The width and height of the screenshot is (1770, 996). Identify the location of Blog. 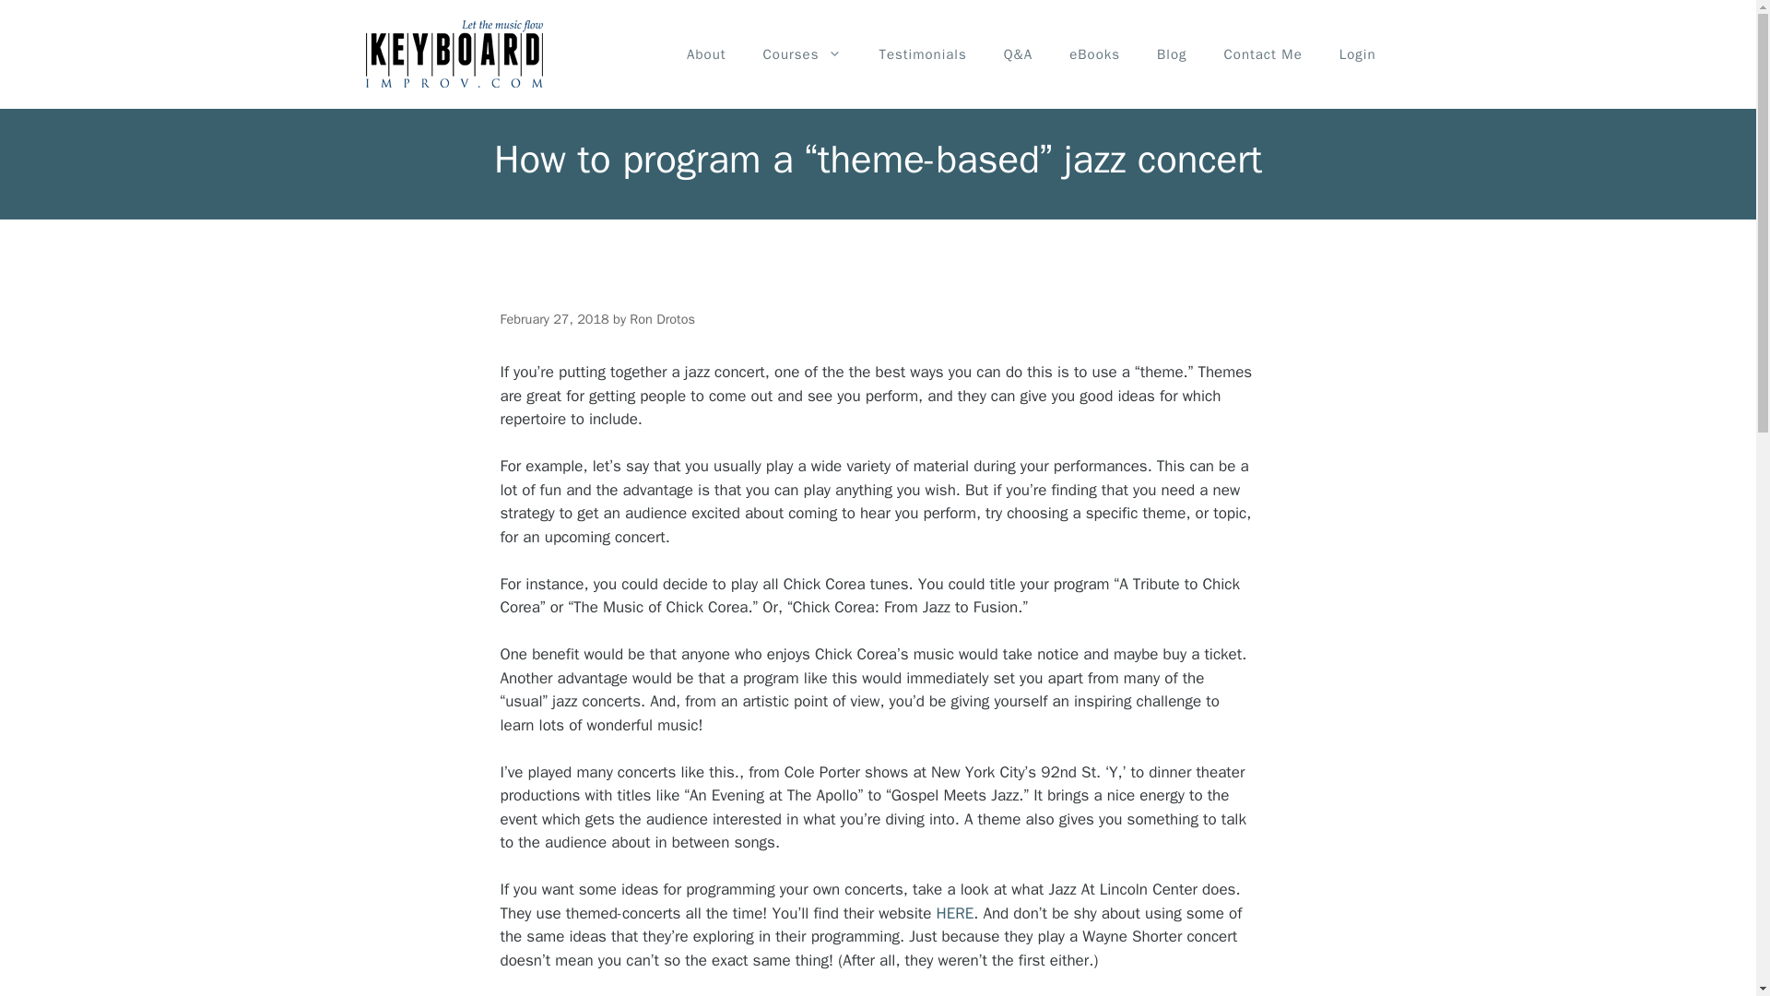
(1171, 53).